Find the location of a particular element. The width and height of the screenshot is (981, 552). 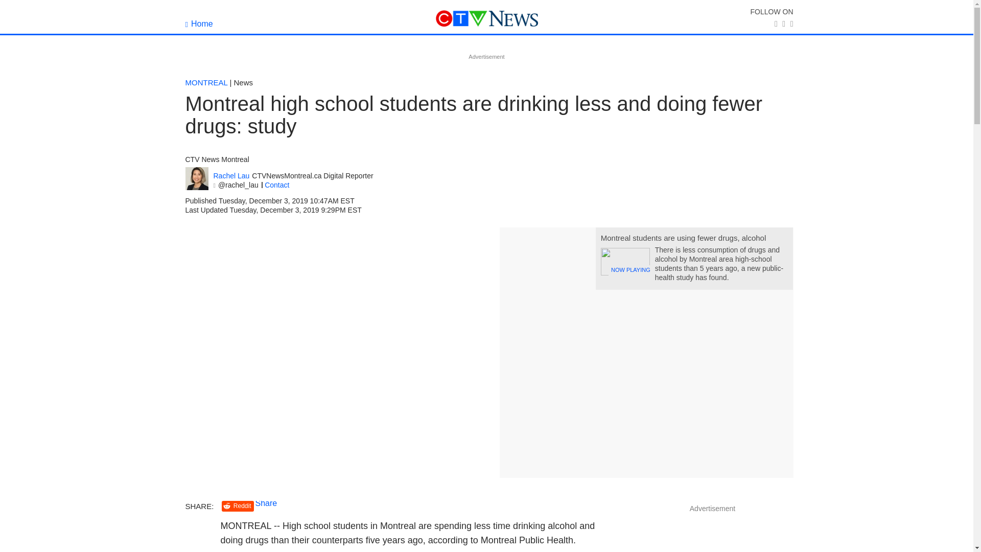

  NOW PLAYING is located at coordinates (625, 261).